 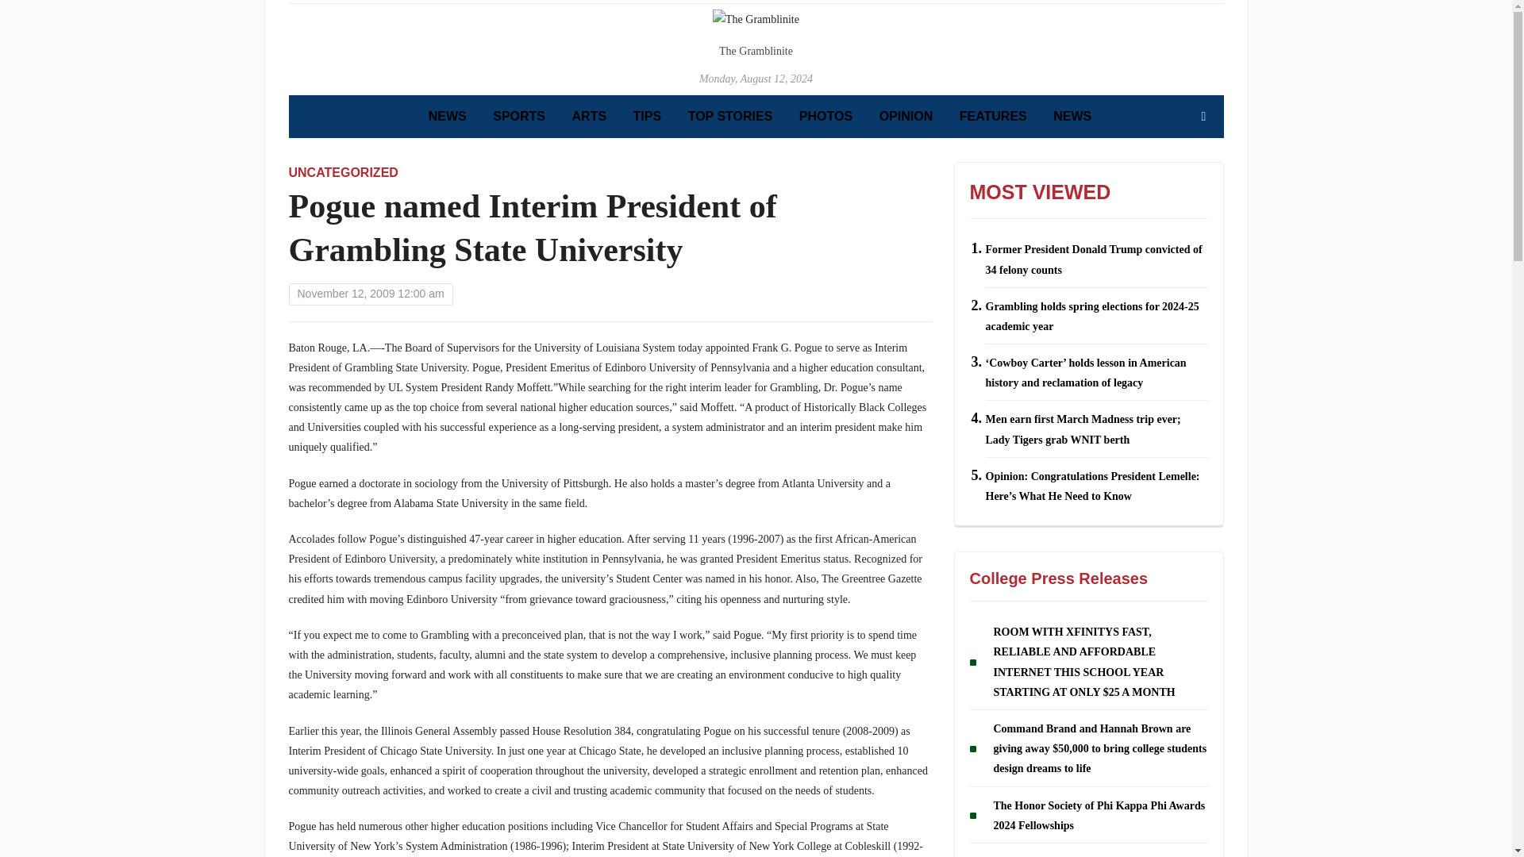 What do you see at coordinates (906, 117) in the screenshot?
I see `OPINION` at bounding box center [906, 117].